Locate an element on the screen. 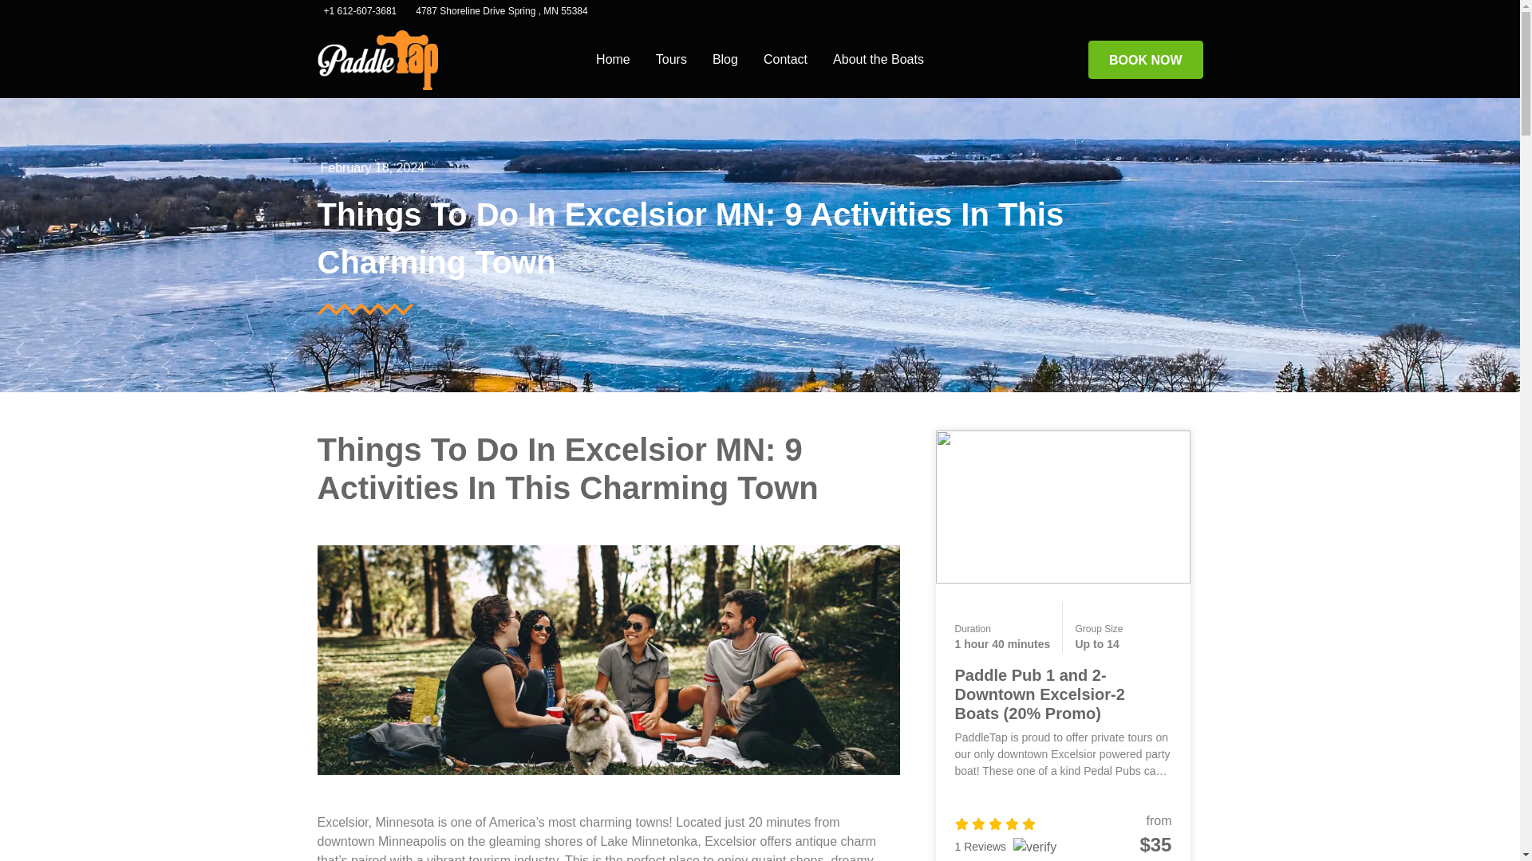 The image size is (1532, 861). Tours is located at coordinates (672, 60).